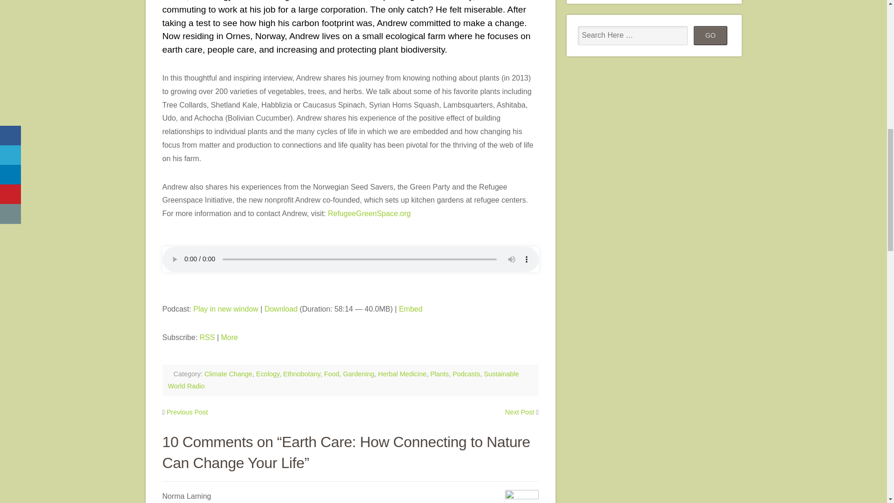 The width and height of the screenshot is (894, 503). What do you see at coordinates (369, 213) in the screenshot?
I see `RefugeeGreenSpace.org` at bounding box center [369, 213].